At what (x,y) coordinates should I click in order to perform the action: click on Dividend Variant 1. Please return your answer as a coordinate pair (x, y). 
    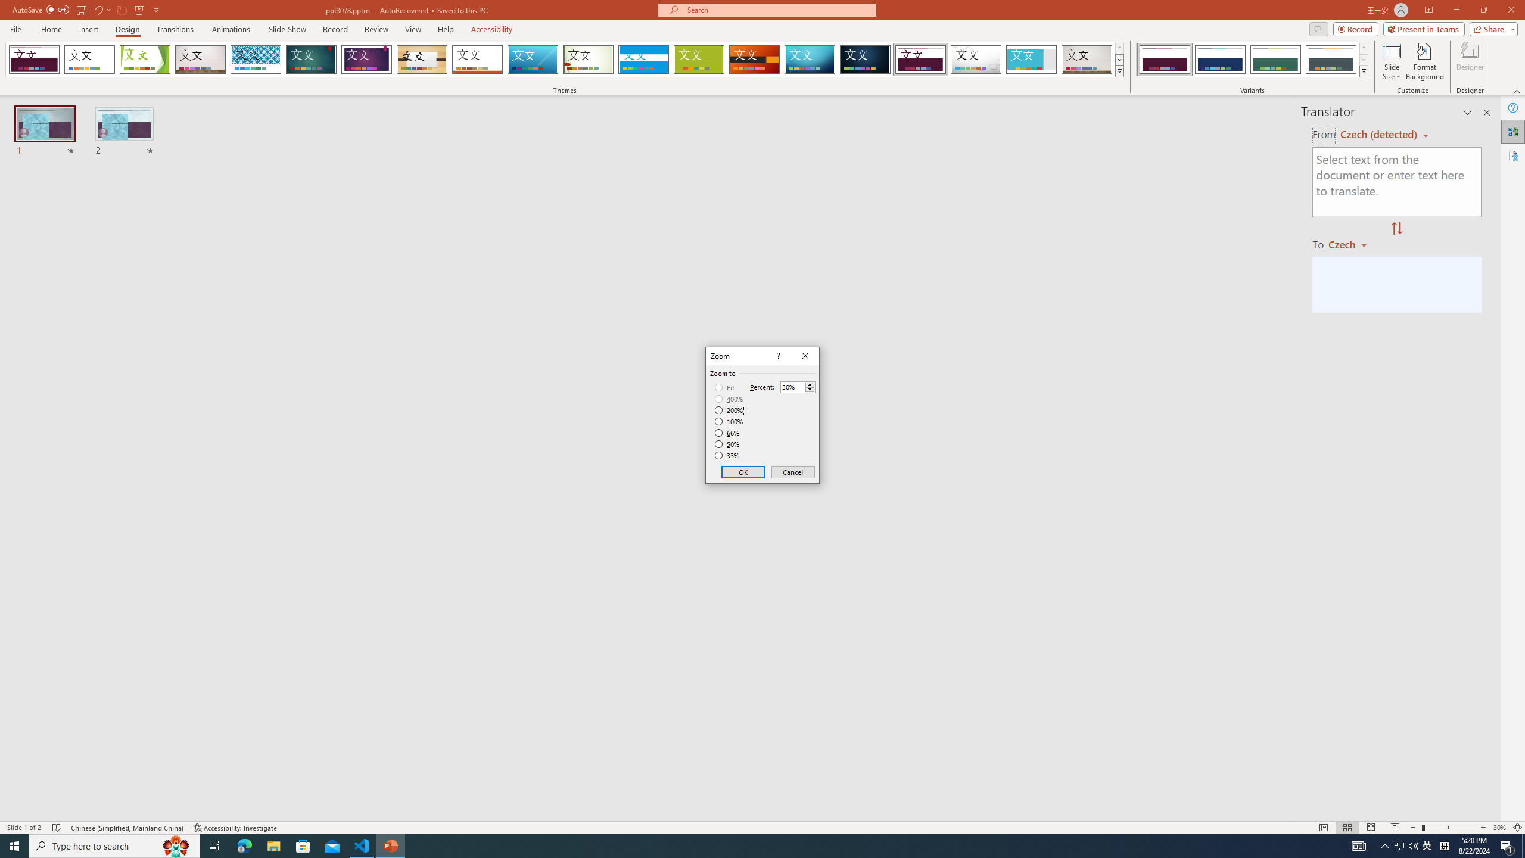
    Looking at the image, I should click on (1165, 60).